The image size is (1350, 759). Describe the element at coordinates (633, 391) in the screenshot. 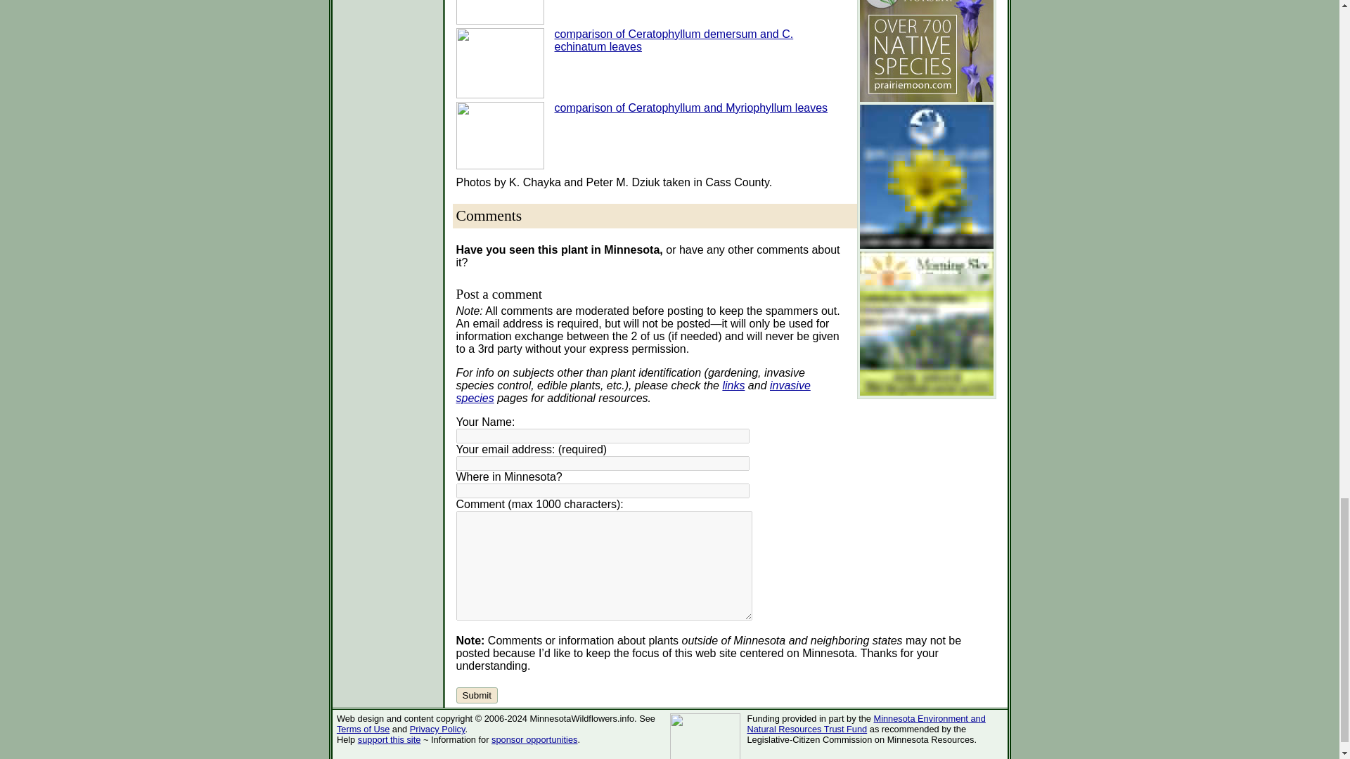

I see `invasive species` at that location.